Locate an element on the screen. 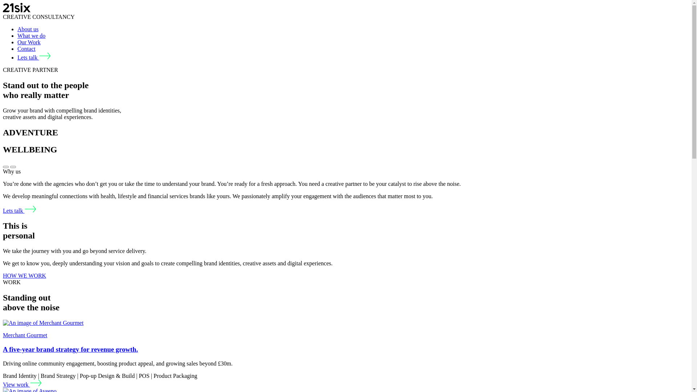  What we do is located at coordinates (31, 36).